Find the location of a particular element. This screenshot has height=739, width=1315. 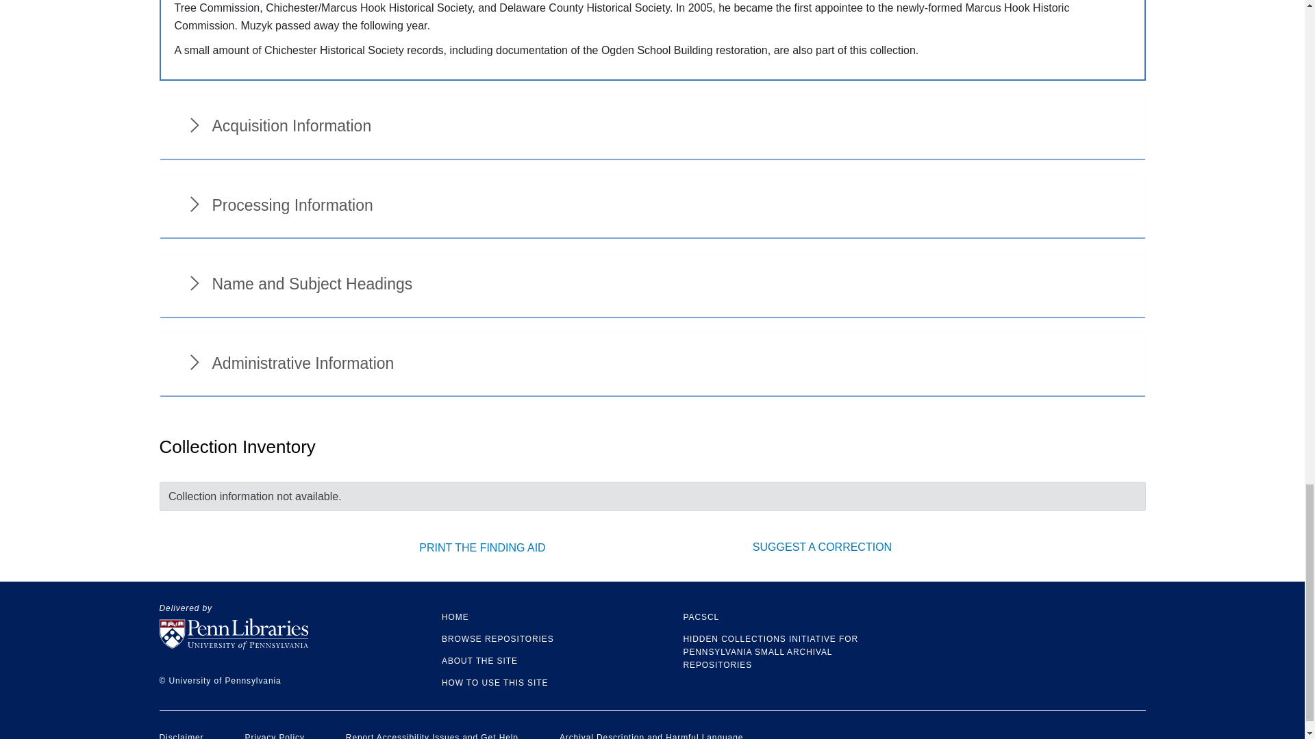

Privacy Policy is located at coordinates (275, 736).